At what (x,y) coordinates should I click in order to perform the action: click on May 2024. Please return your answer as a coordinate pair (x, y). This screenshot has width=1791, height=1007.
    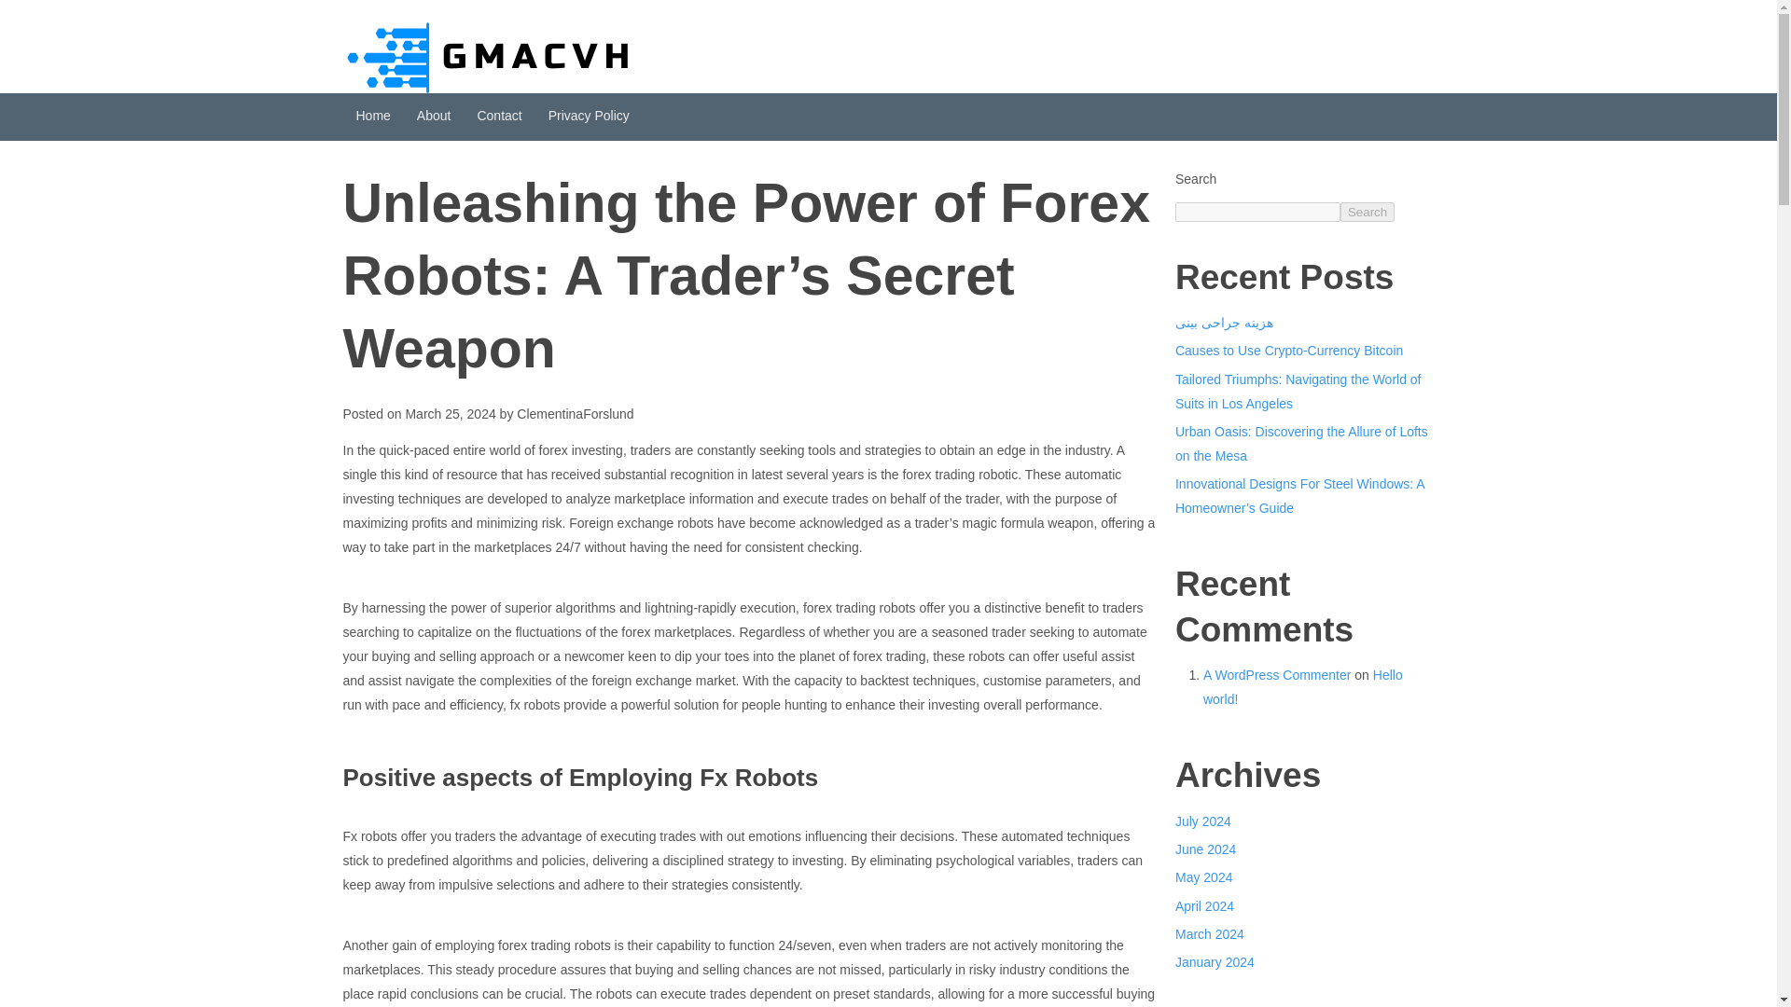
    Looking at the image, I should click on (1203, 877).